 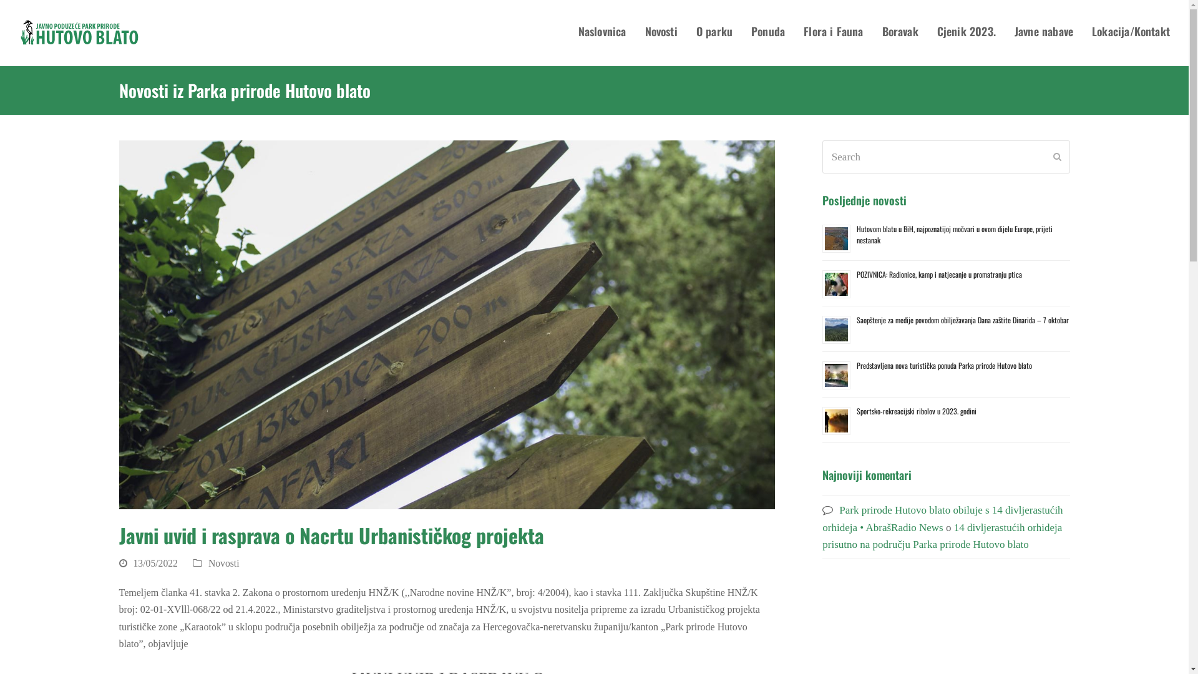 What do you see at coordinates (714, 32) in the screenshot?
I see `O parku` at bounding box center [714, 32].